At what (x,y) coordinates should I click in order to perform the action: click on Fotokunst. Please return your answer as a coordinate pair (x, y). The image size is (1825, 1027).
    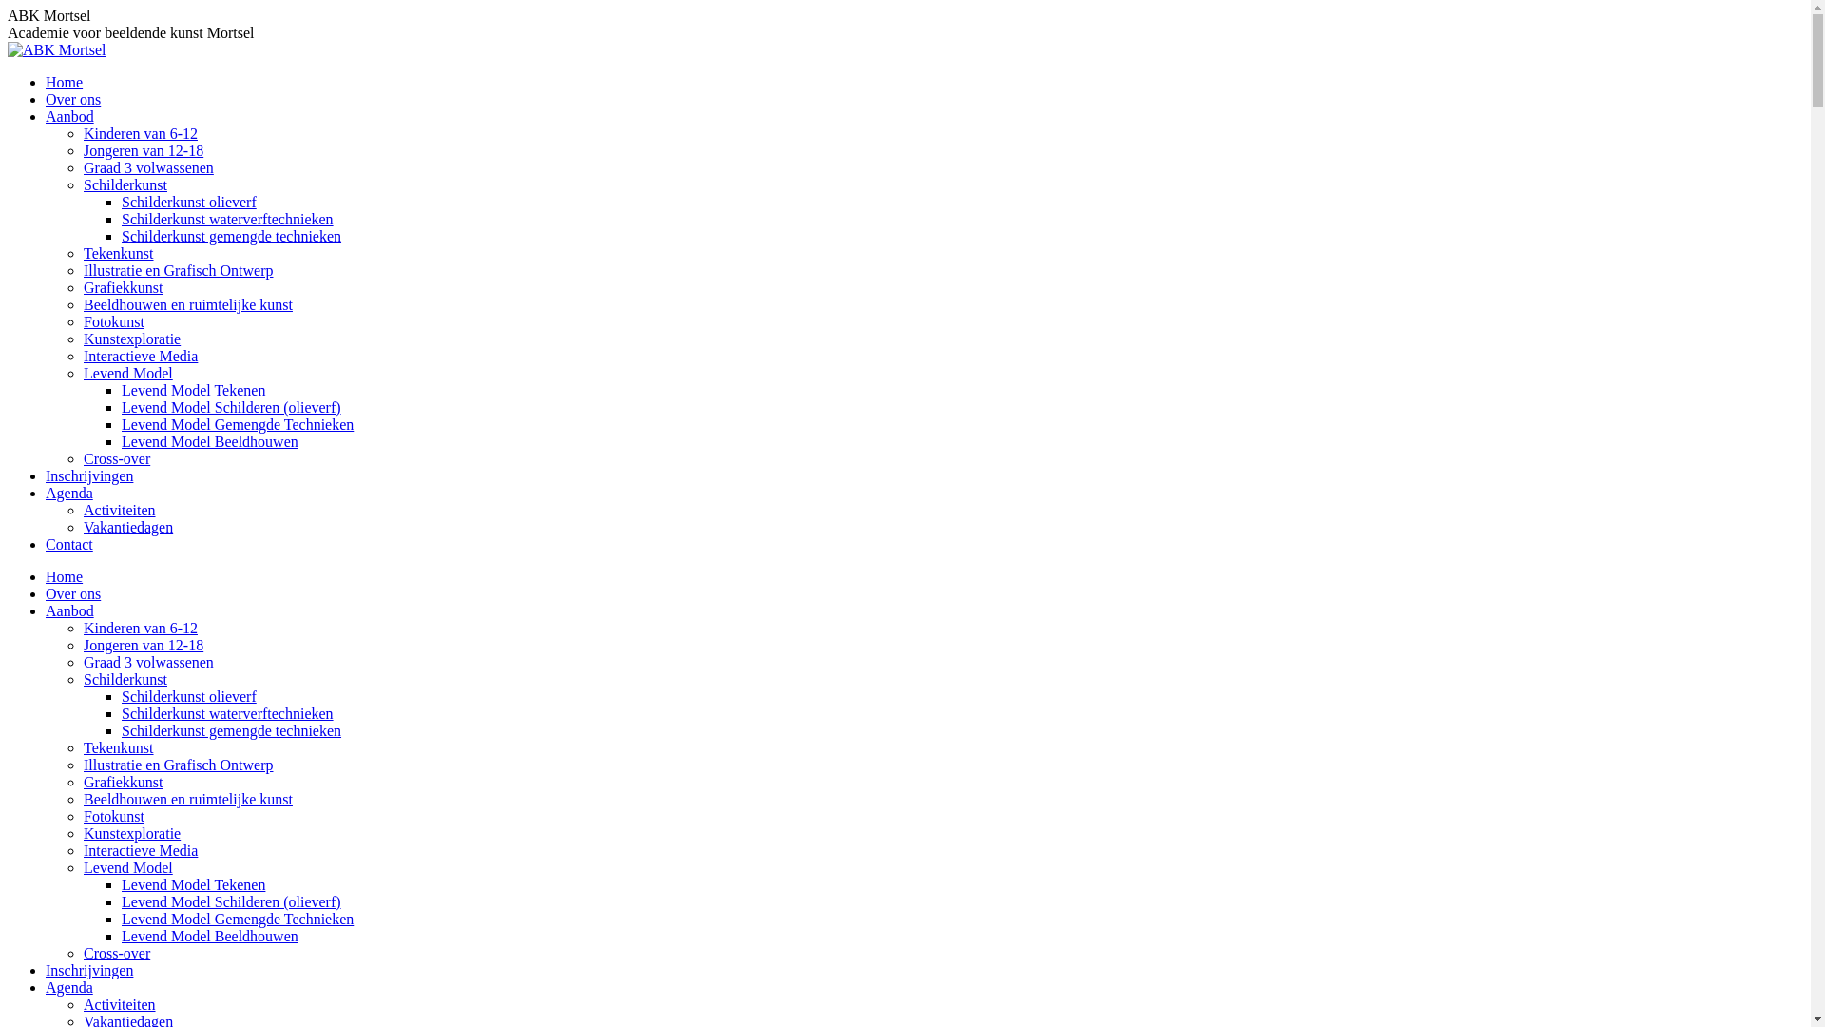
    Looking at the image, I should click on (114, 816).